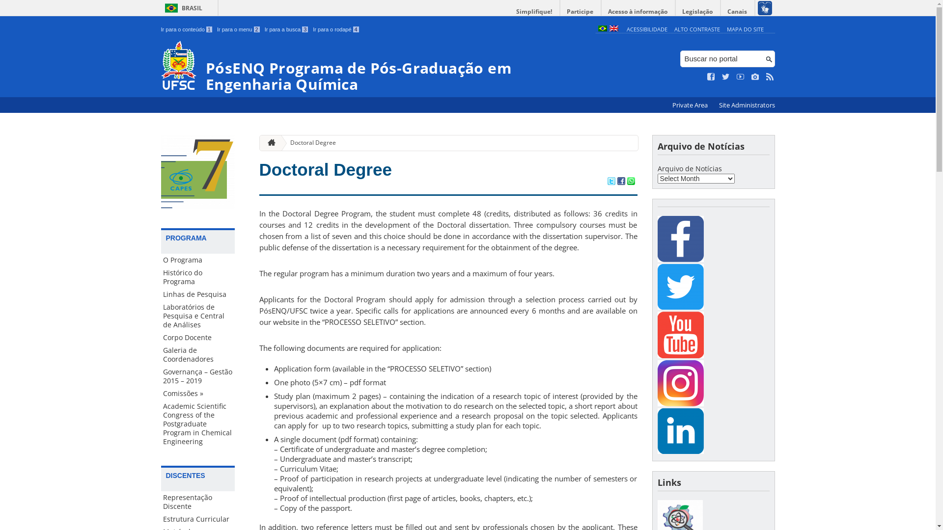 This screenshot has height=530, width=943. Describe the element at coordinates (726, 77) in the screenshot. I see `Siga no Twitter` at that location.